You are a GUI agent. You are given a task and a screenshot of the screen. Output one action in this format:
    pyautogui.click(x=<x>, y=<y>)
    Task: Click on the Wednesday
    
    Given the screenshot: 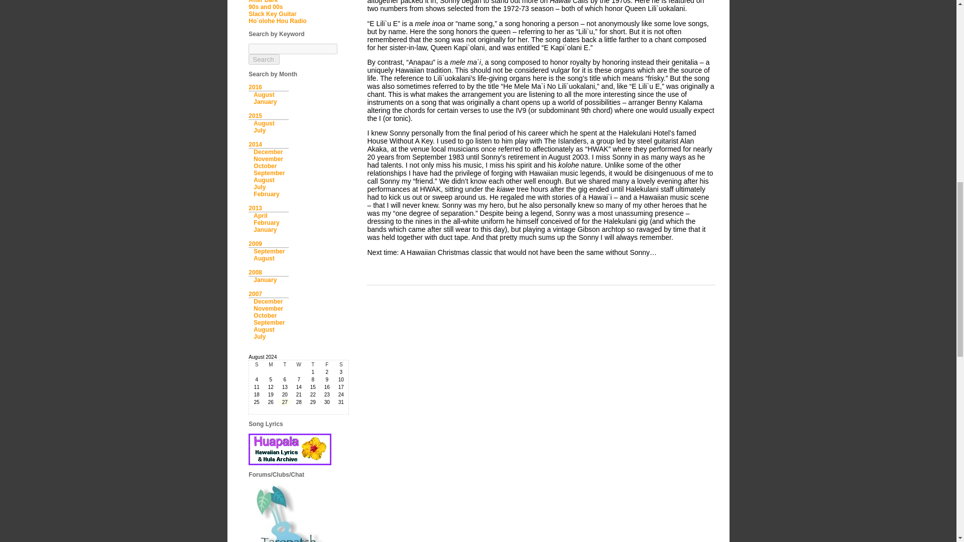 What is the action you would take?
    pyautogui.click(x=298, y=364)
    